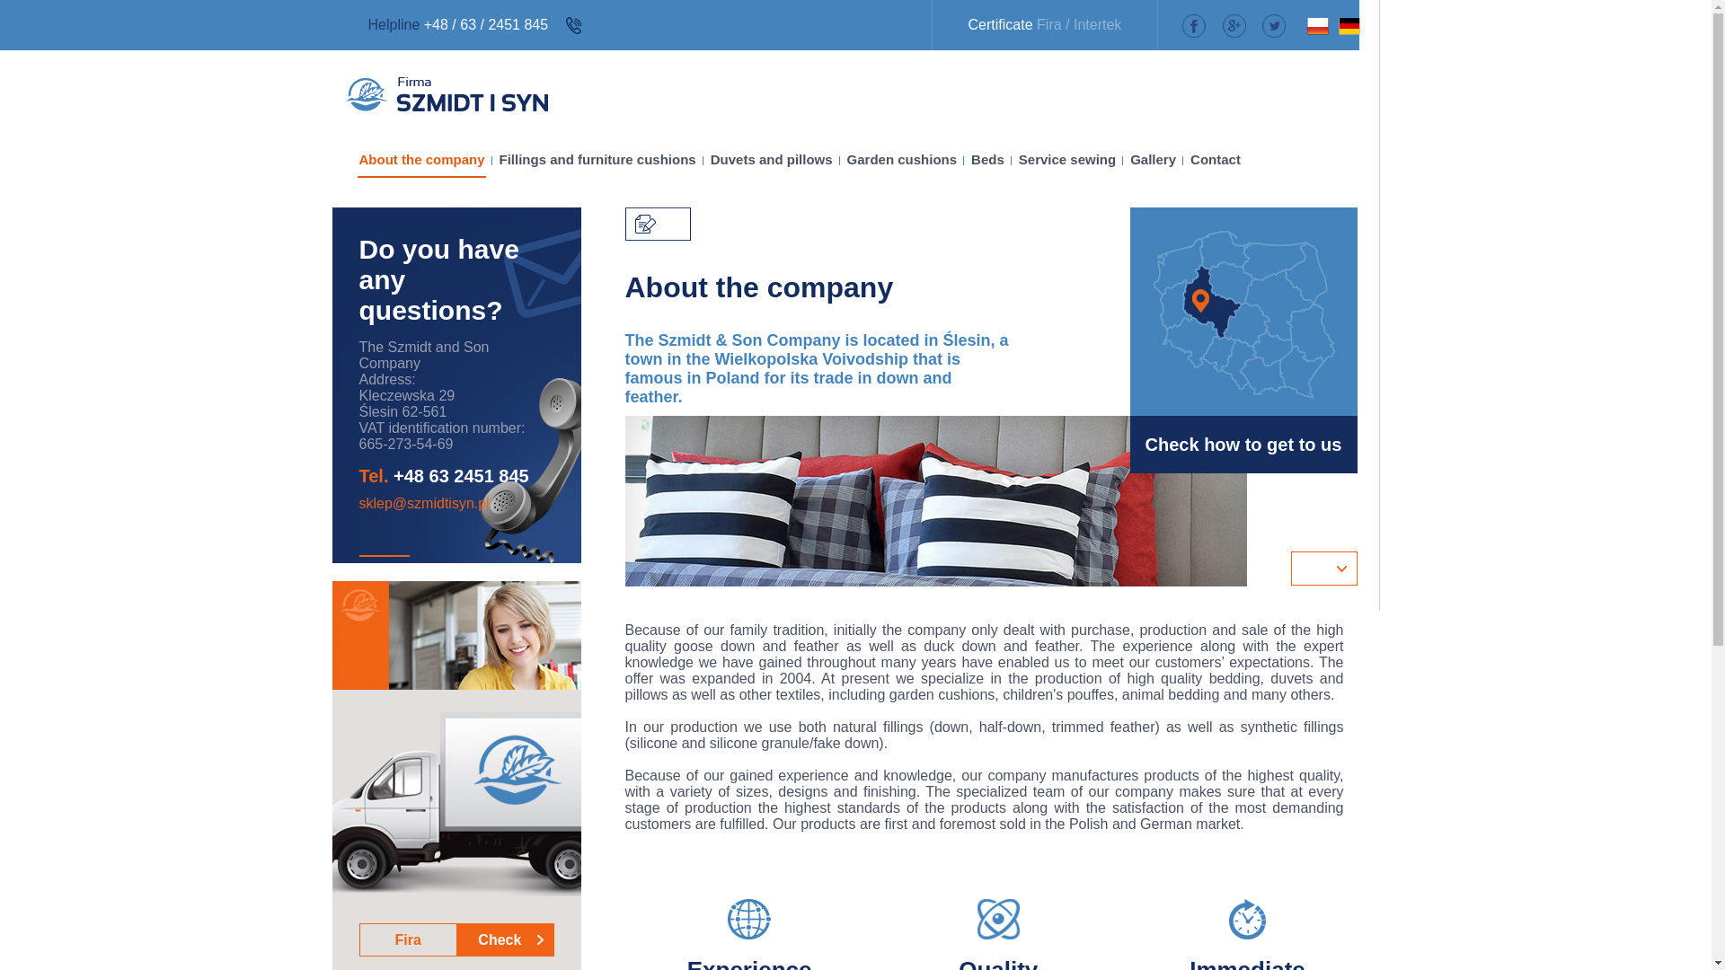 The height and width of the screenshot is (970, 1725). What do you see at coordinates (1066, 158) in the screenshot?
I see `Service sewing` at bounding box center [1066, 158].